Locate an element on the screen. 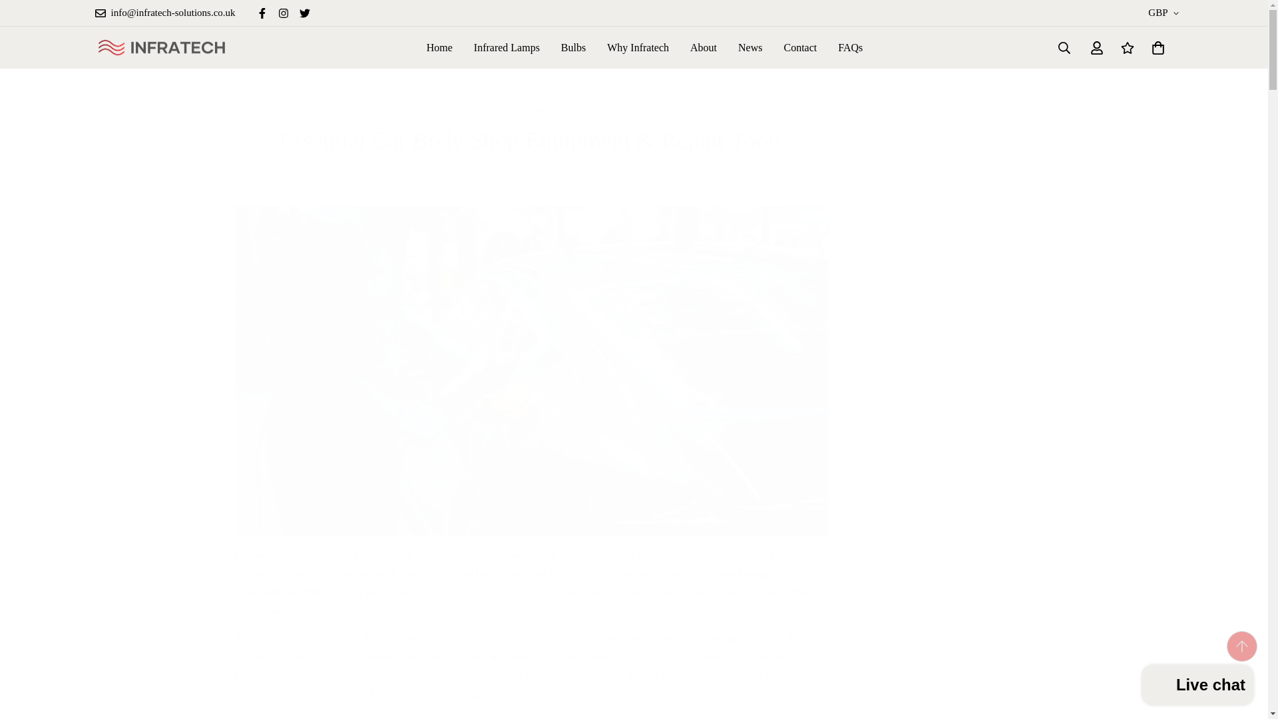 The width and height of the screenshot is (1278, 719). Bulbs is located at coordinates (574, 47).